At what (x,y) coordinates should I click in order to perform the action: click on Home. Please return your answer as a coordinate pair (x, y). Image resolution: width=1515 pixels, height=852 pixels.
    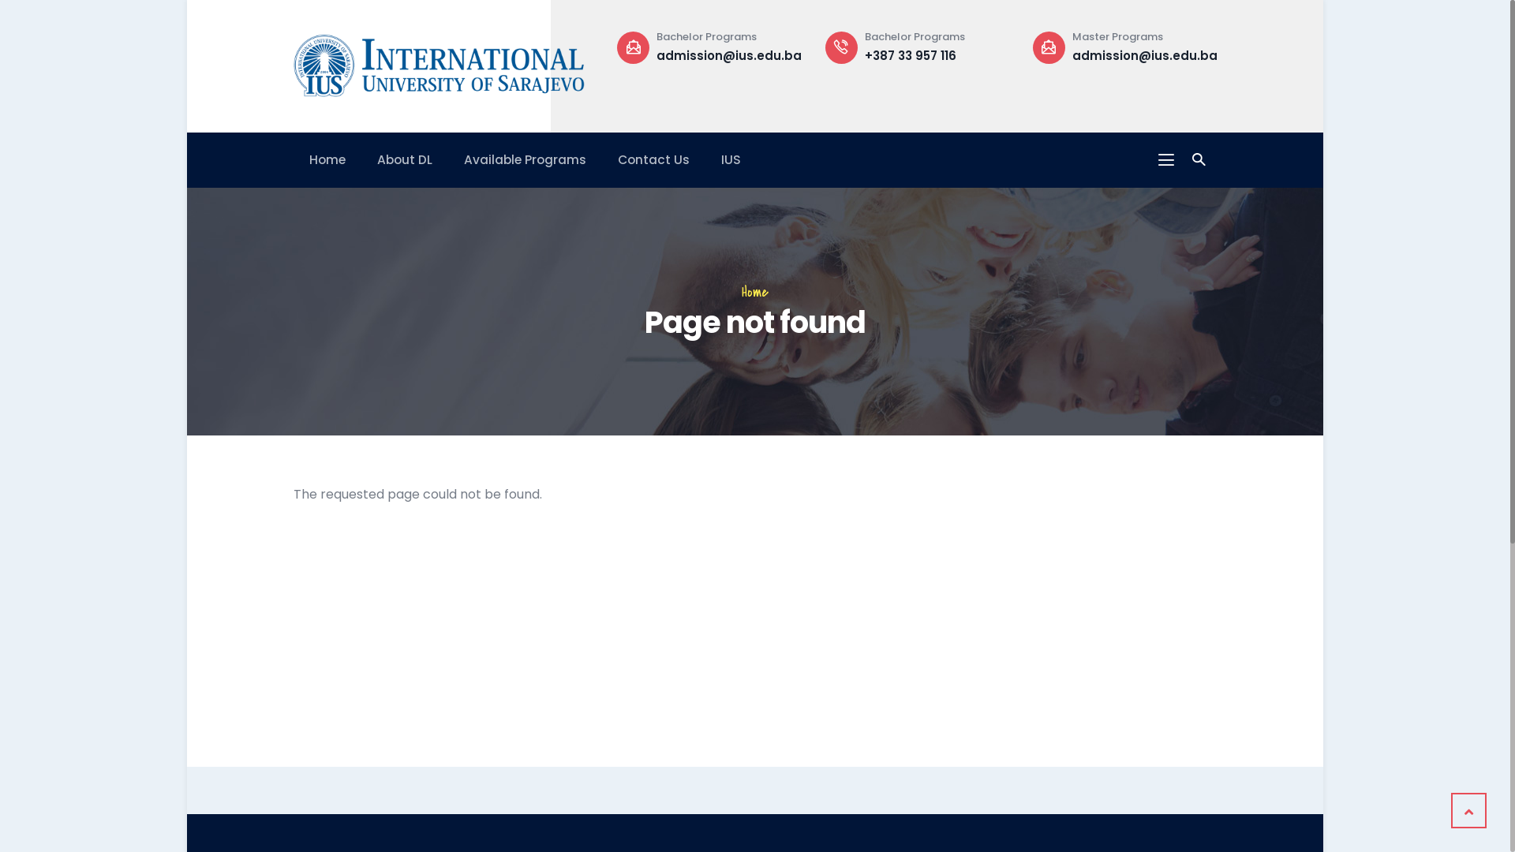
    Looking at the image, I should click on (327, 159).